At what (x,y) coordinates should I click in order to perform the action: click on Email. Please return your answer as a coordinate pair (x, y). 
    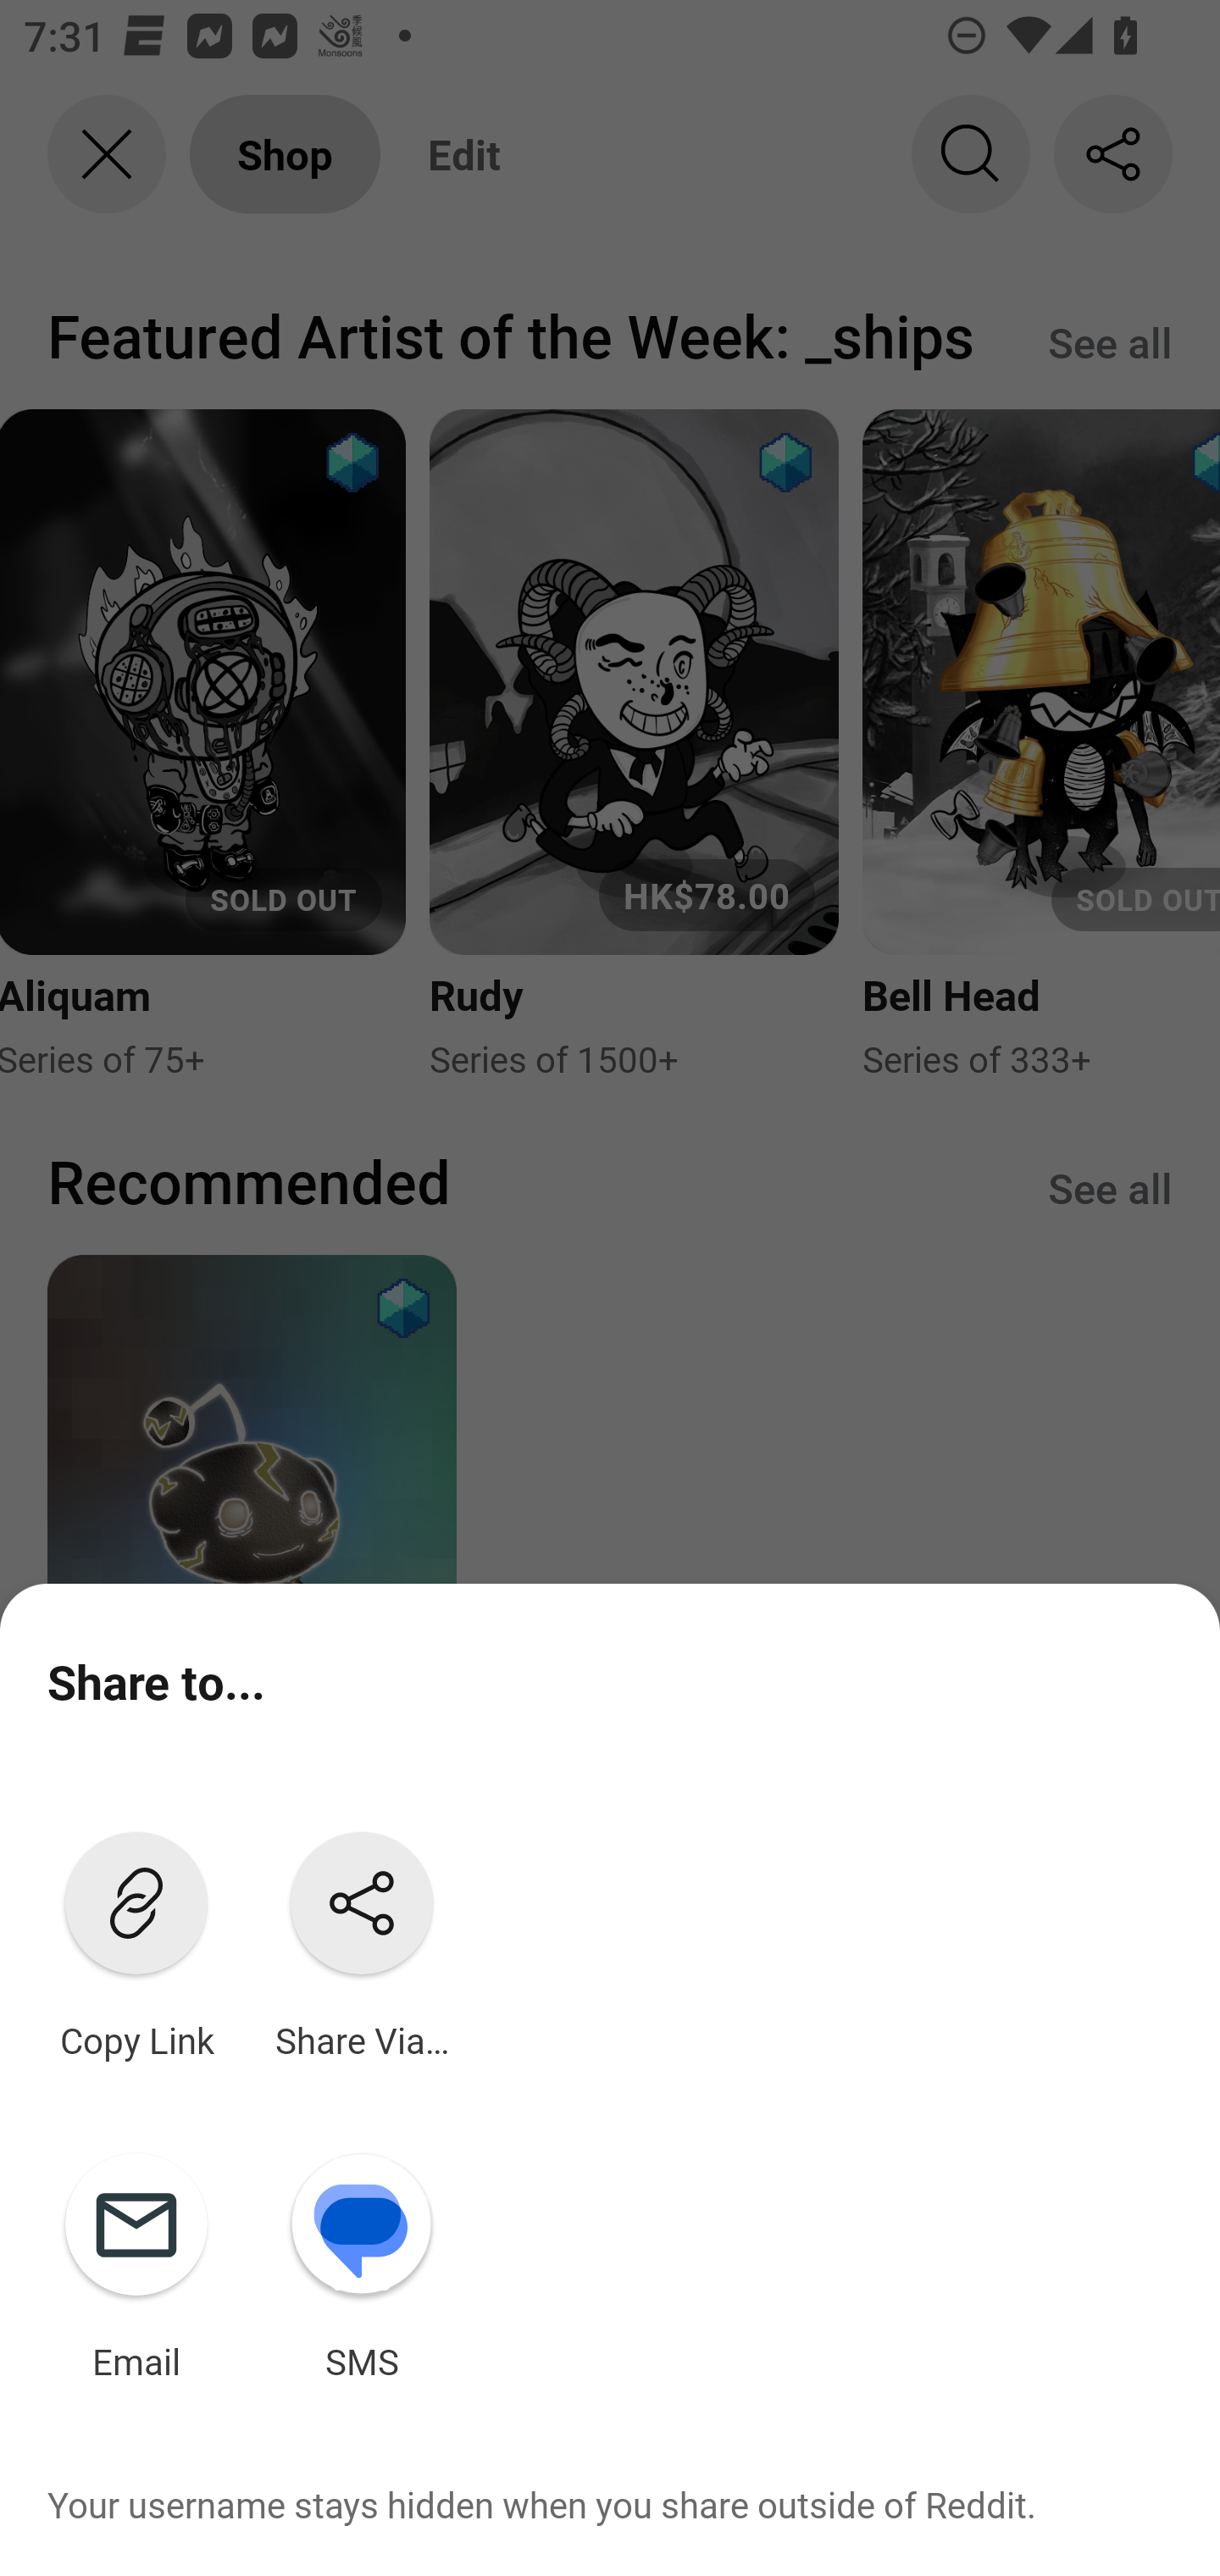
    Looking at the image, I should click on (136, 2260).